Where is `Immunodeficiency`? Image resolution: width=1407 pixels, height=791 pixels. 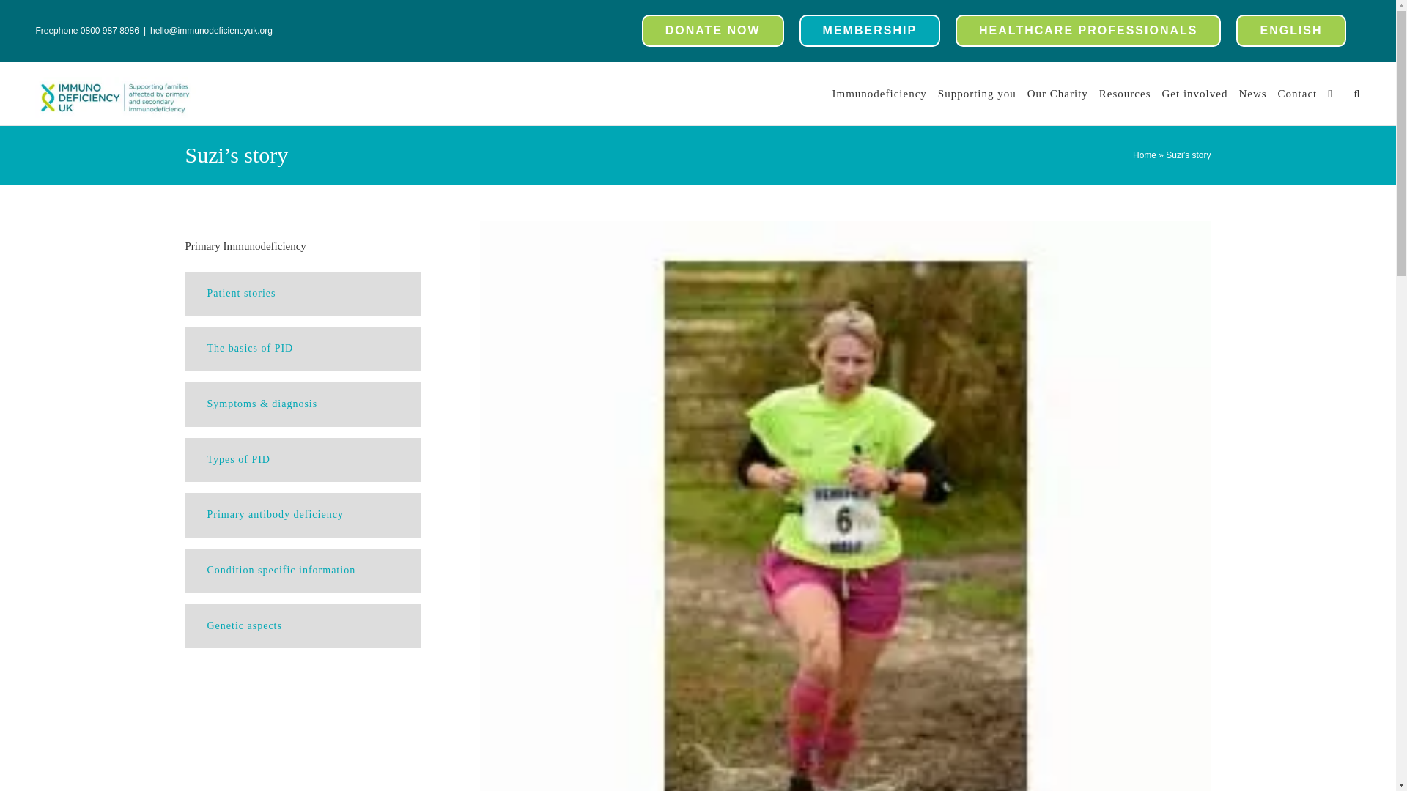
Immunodeficiency is located at coordinates (879, 92).